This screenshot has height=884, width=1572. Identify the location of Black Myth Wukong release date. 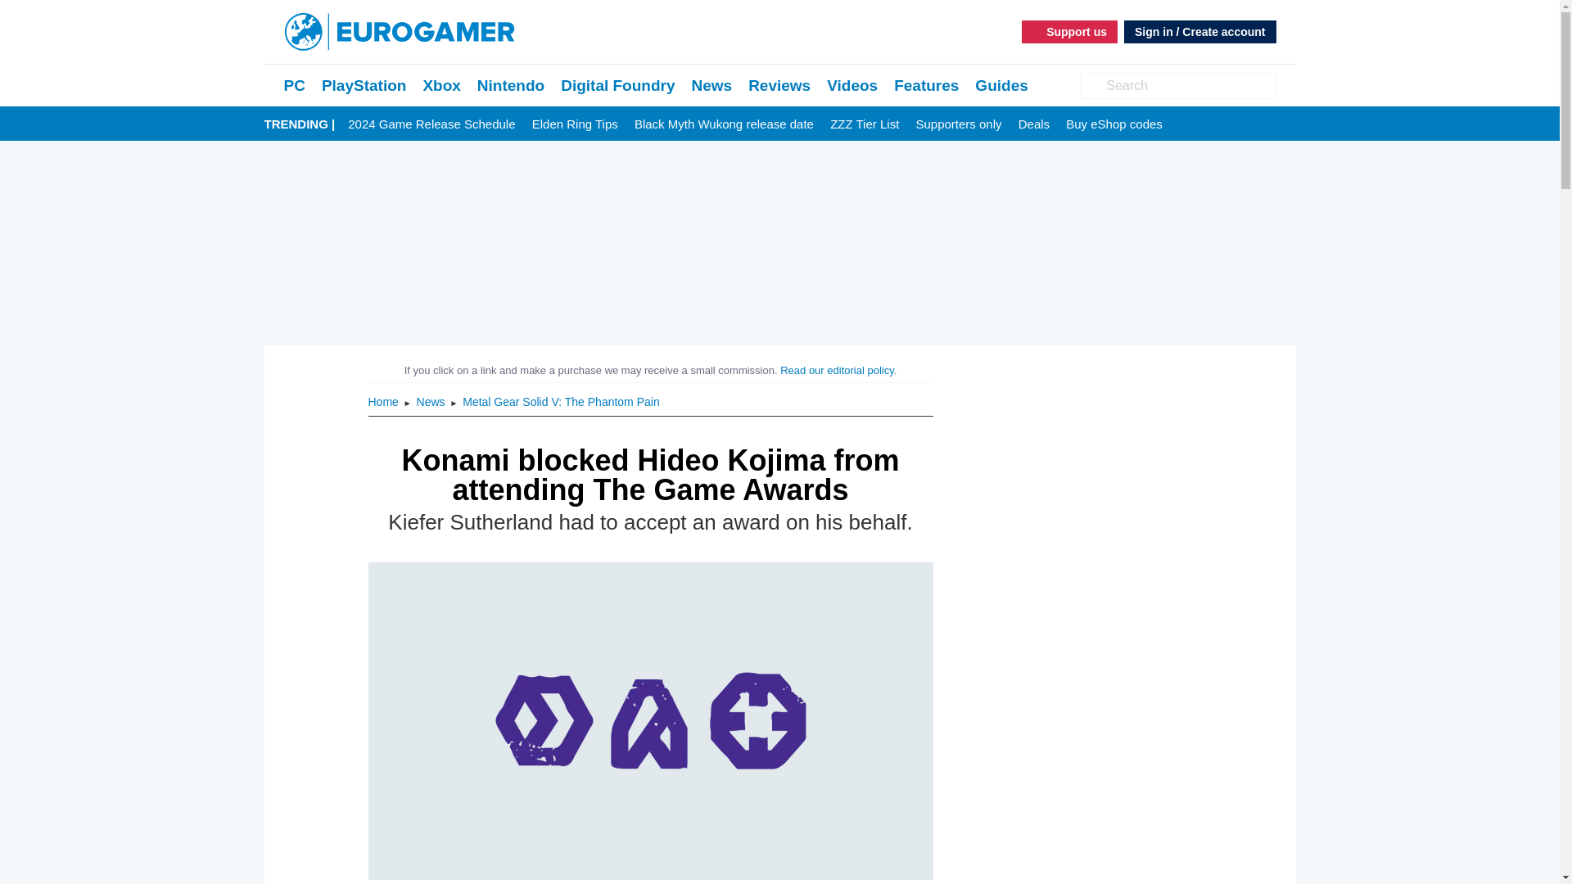
(724, 124).